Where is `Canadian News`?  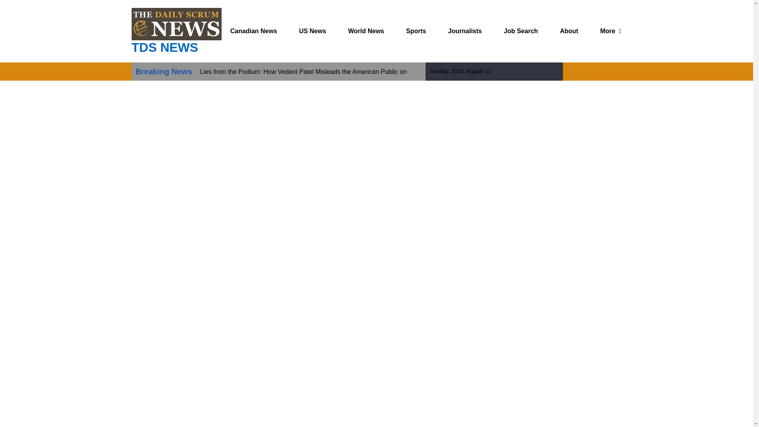
Canadian News is located at coordinates (254, 31).